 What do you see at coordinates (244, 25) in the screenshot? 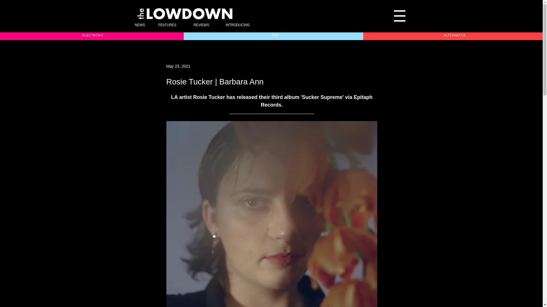
I see `INTRODUCING` at bounding box center [244, 25].